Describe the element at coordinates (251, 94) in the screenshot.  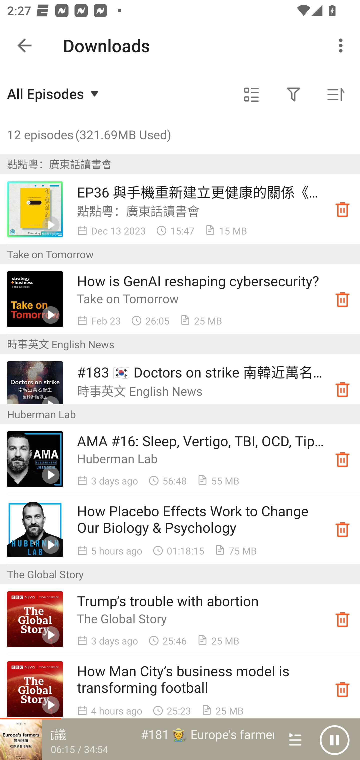
I see `` at that location.